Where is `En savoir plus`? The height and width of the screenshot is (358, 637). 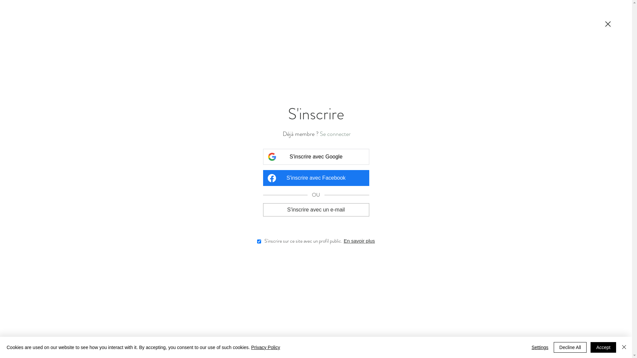 En savoir plus is located at coordinates (359, 241).